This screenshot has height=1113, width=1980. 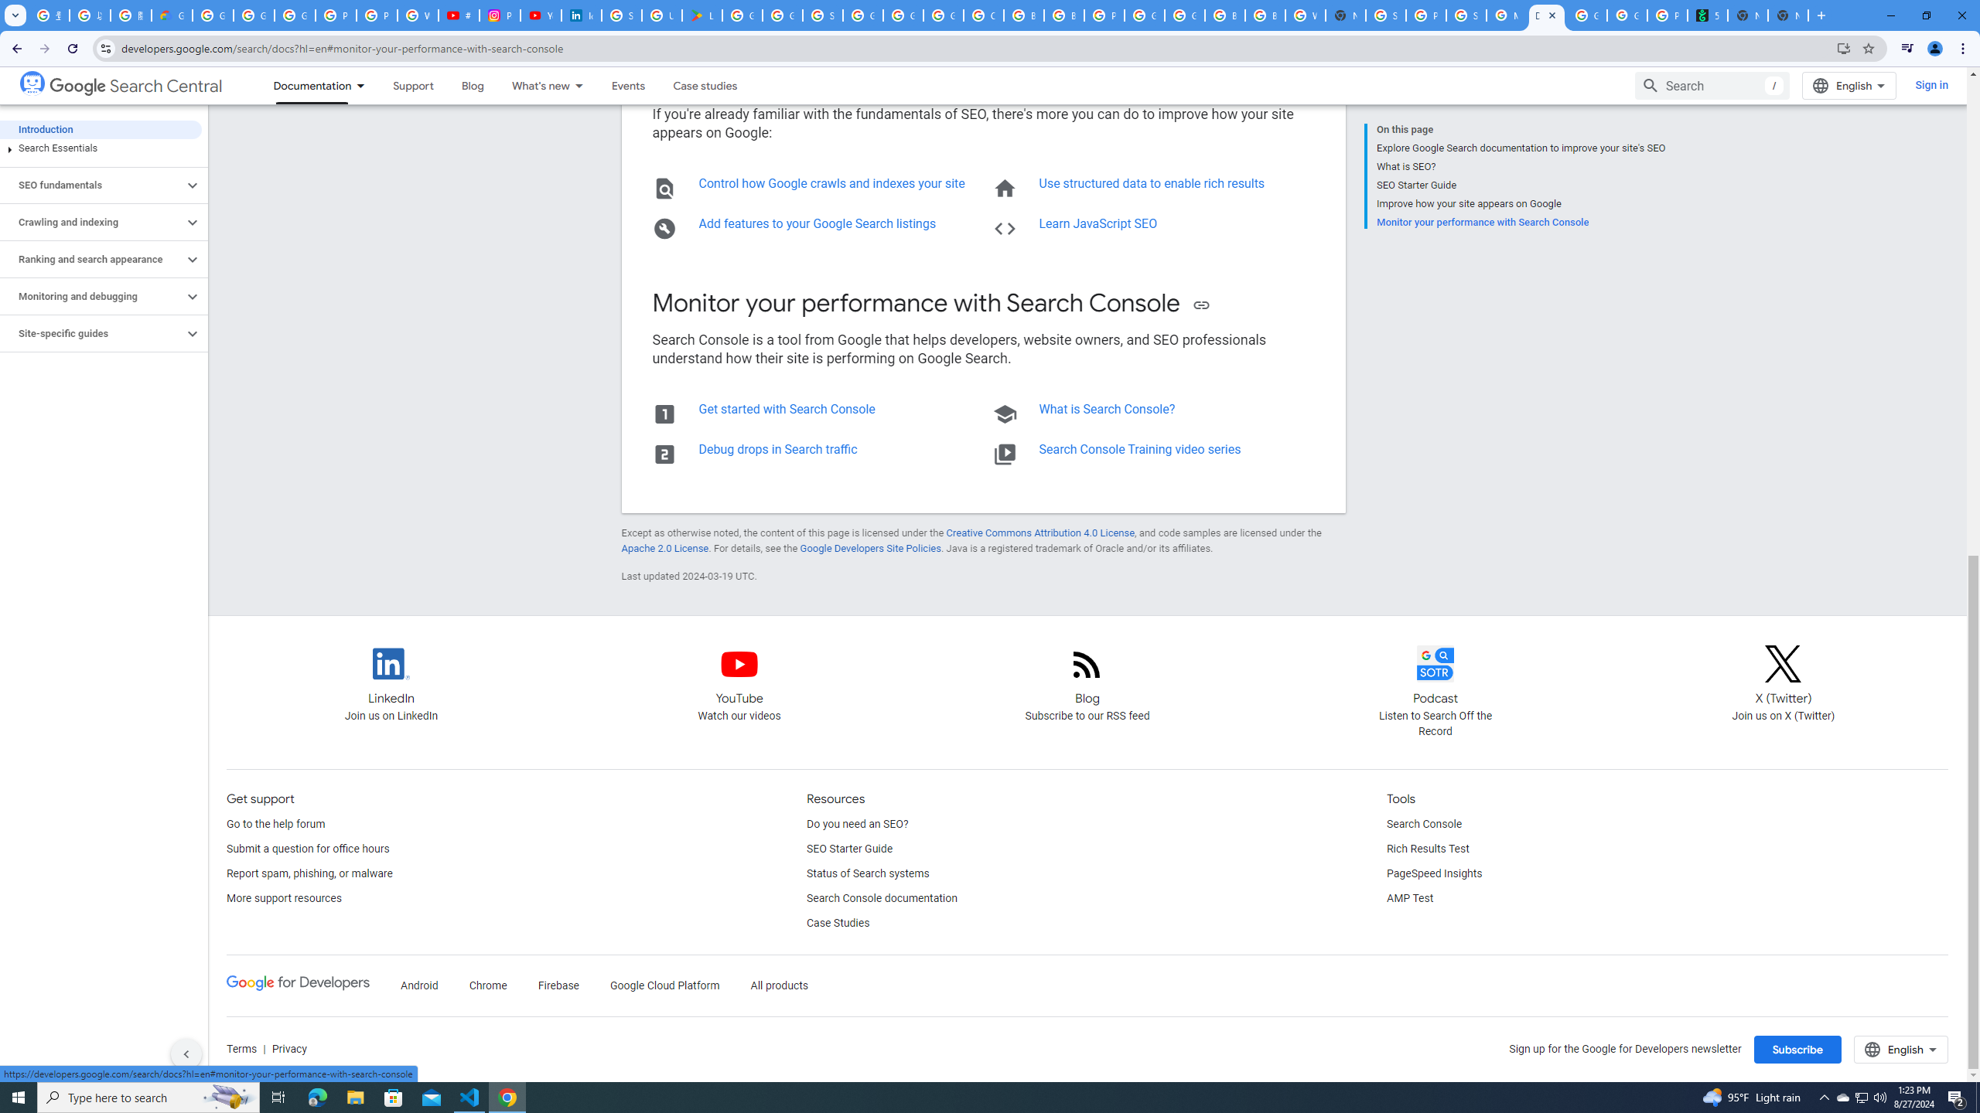 I want to click on Report spam, phishing, or malware, so click(x=308, y=873).